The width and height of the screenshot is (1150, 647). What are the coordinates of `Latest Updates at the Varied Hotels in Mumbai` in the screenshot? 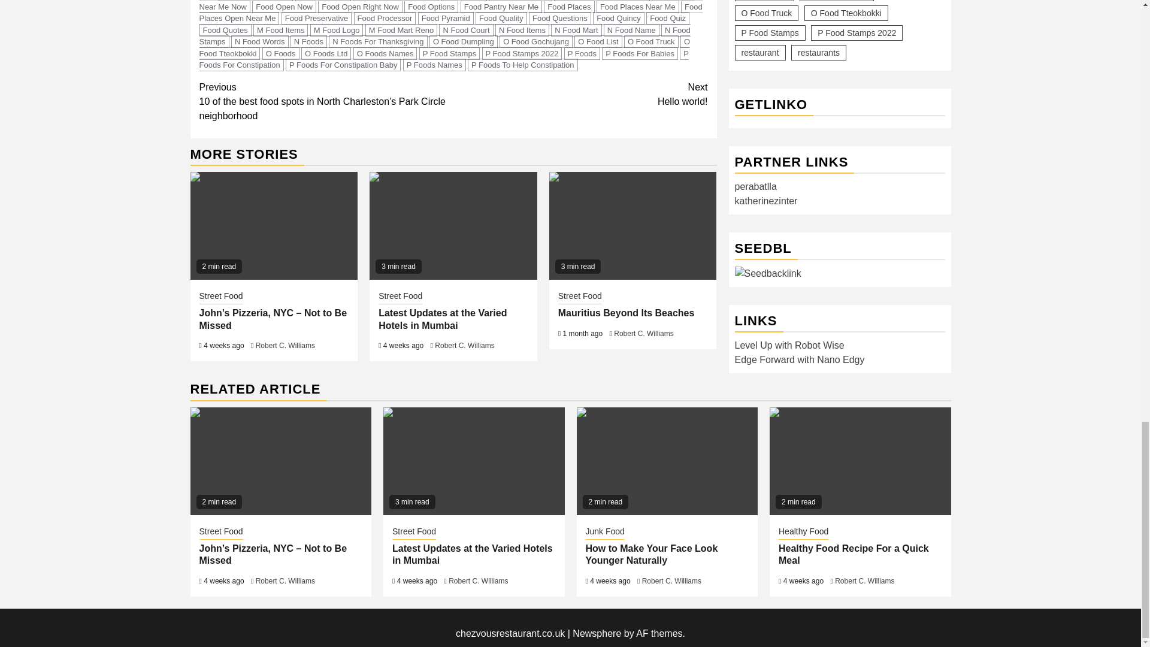 It's located at (453, 225).